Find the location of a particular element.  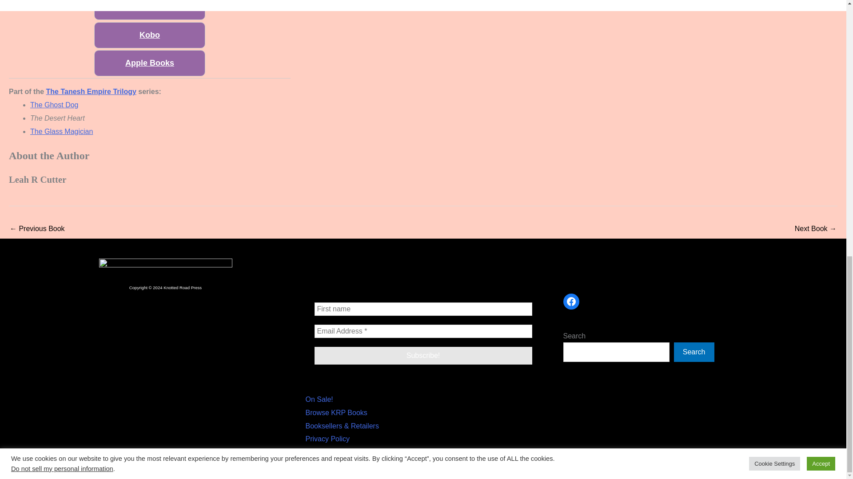

First name is located at coordinates (423, 309).